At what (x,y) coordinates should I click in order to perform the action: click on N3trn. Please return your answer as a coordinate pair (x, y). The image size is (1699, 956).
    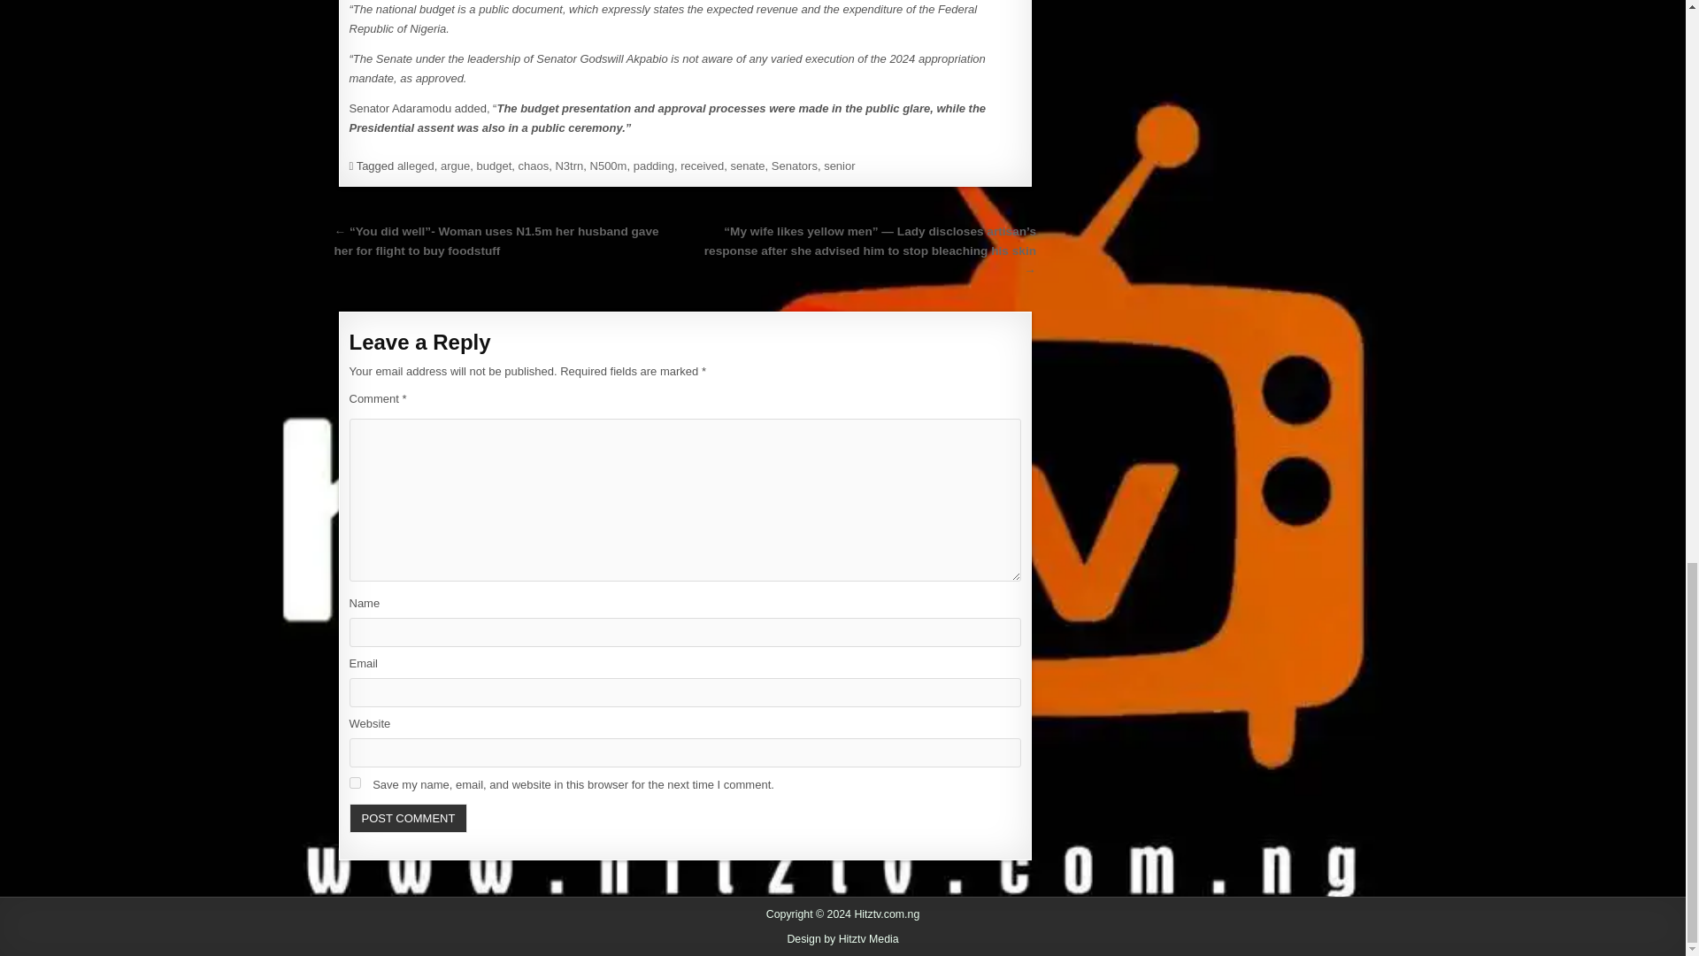
    Looking at the image, I should click on (568, 166).